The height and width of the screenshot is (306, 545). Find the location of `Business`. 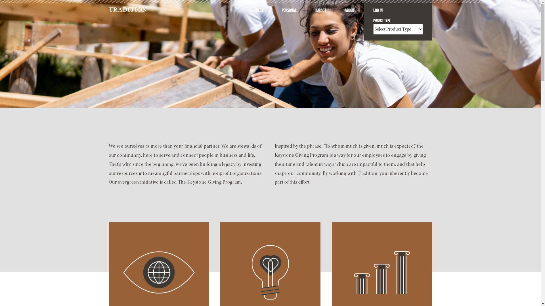

Business is located at coordinates (256, 11).